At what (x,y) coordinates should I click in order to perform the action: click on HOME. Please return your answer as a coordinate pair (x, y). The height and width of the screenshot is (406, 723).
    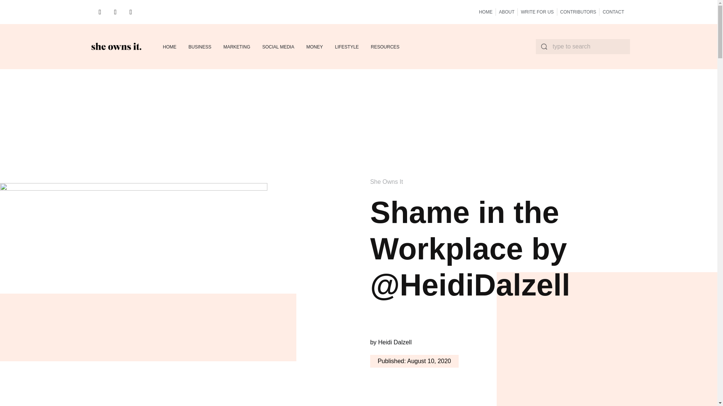
    Looking at the image, I should click on (485, 12).